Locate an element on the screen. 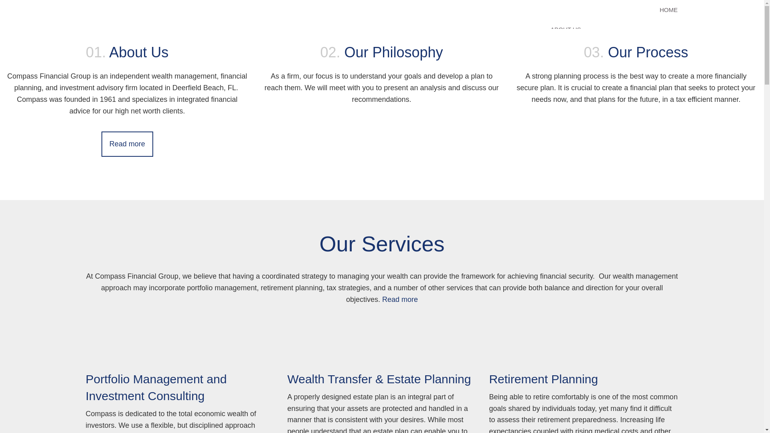 This screenshot has width=770, height=433. OUR PHILOSOPHY is located at coordinates (636, 49).